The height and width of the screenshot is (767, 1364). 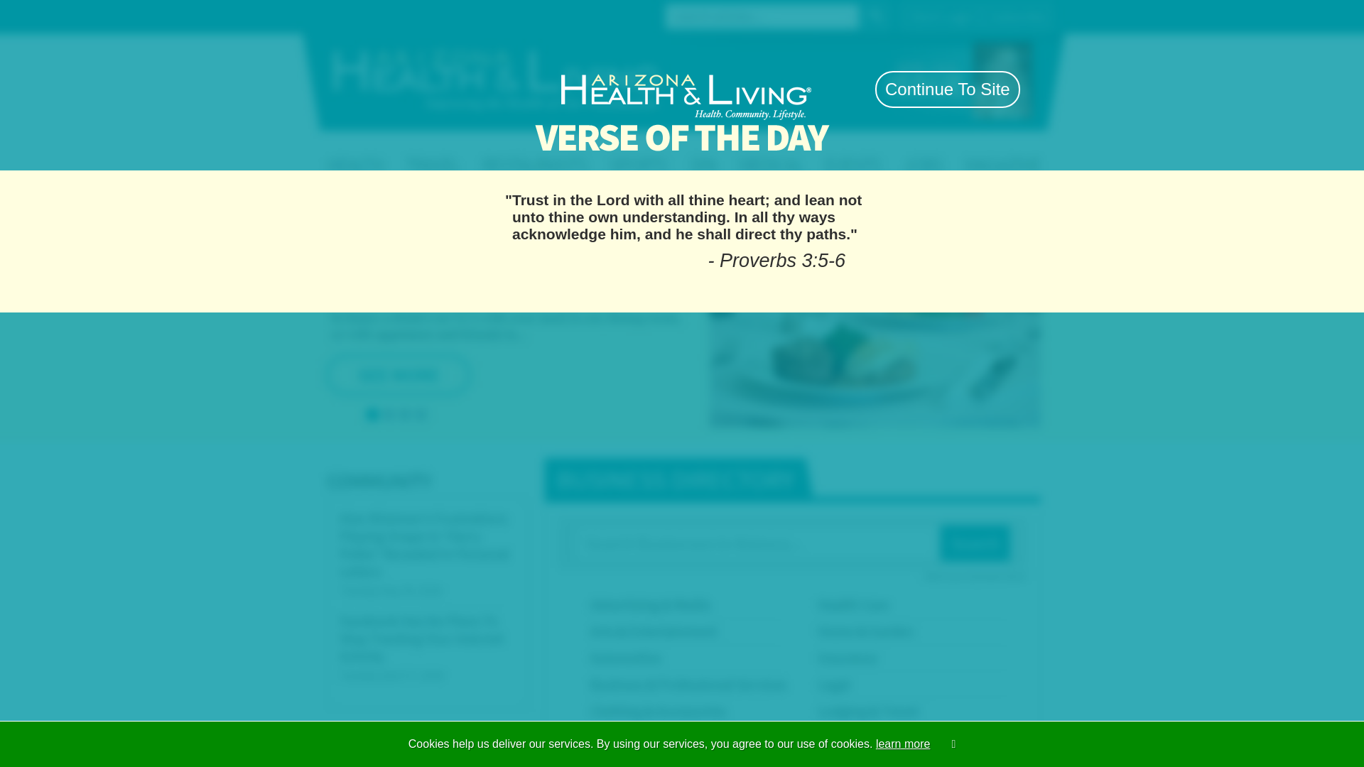 What do you see at coordinates (732, 192) in the screenshot?
I see `View Trending Stories` at bounding box center [732, 192].